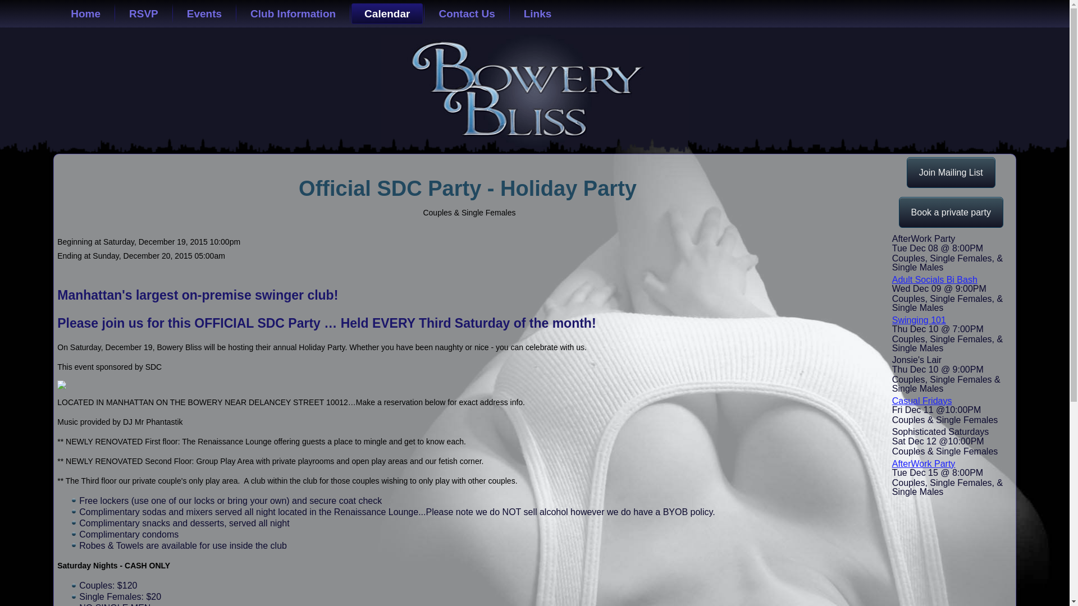  I want to click on Join Mailing List, so click(951, 172).